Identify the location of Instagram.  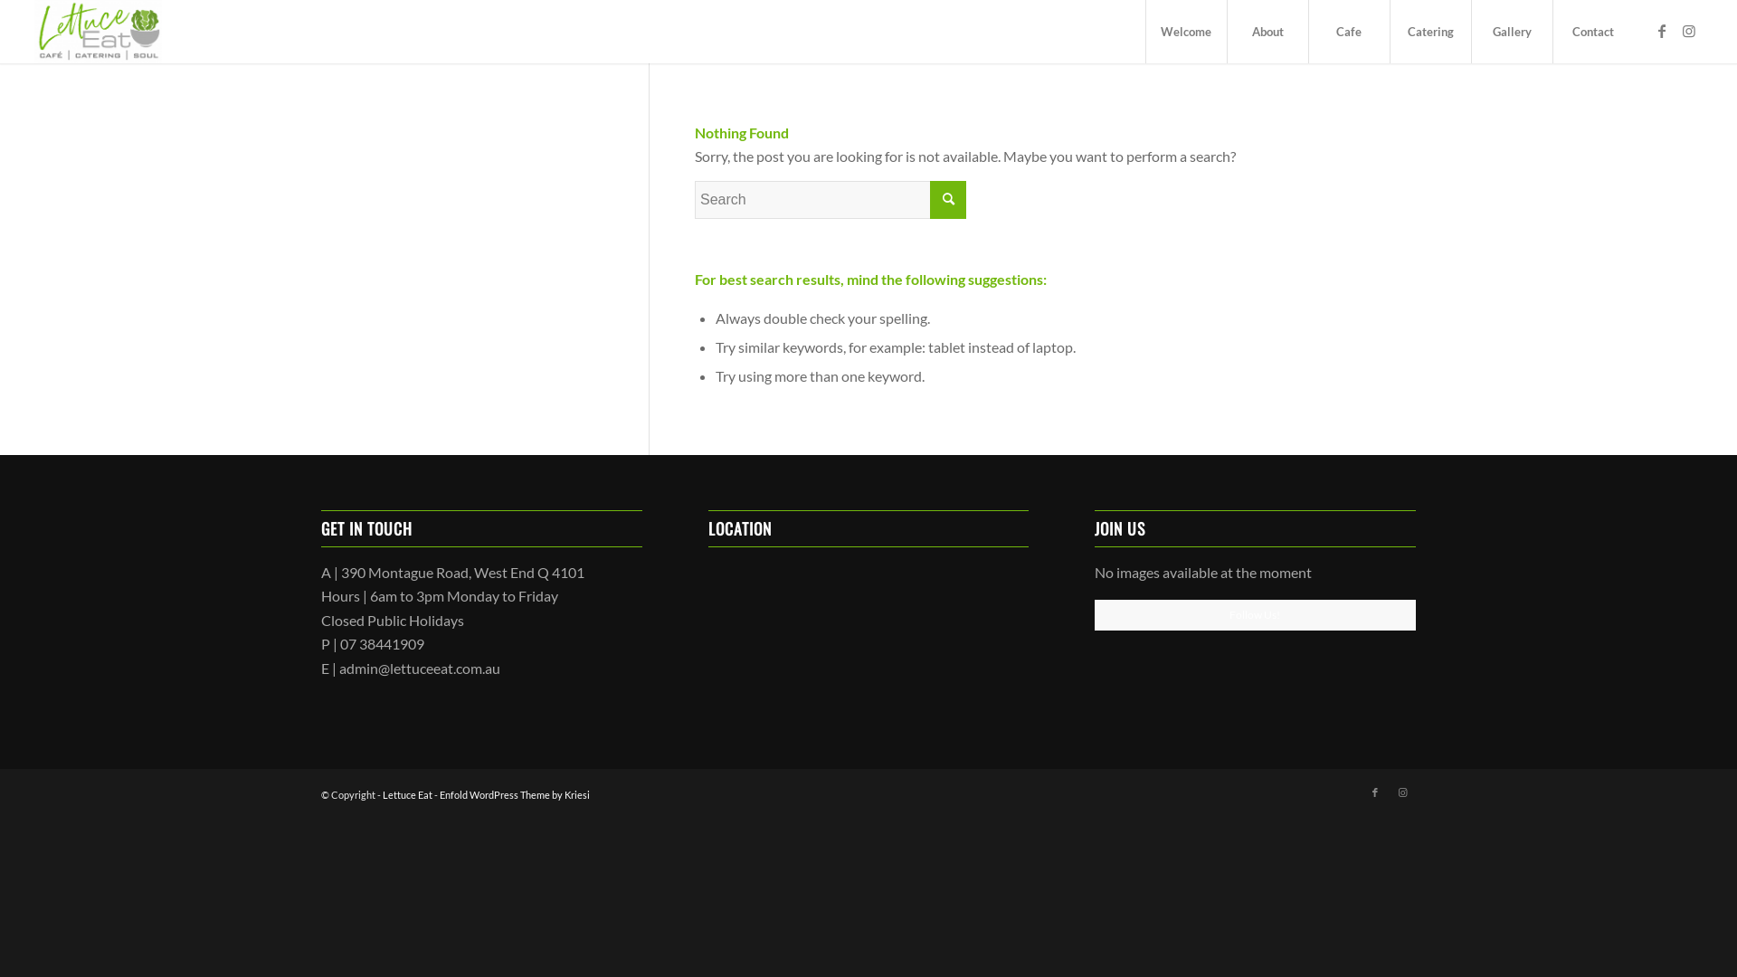
(1402, 792).